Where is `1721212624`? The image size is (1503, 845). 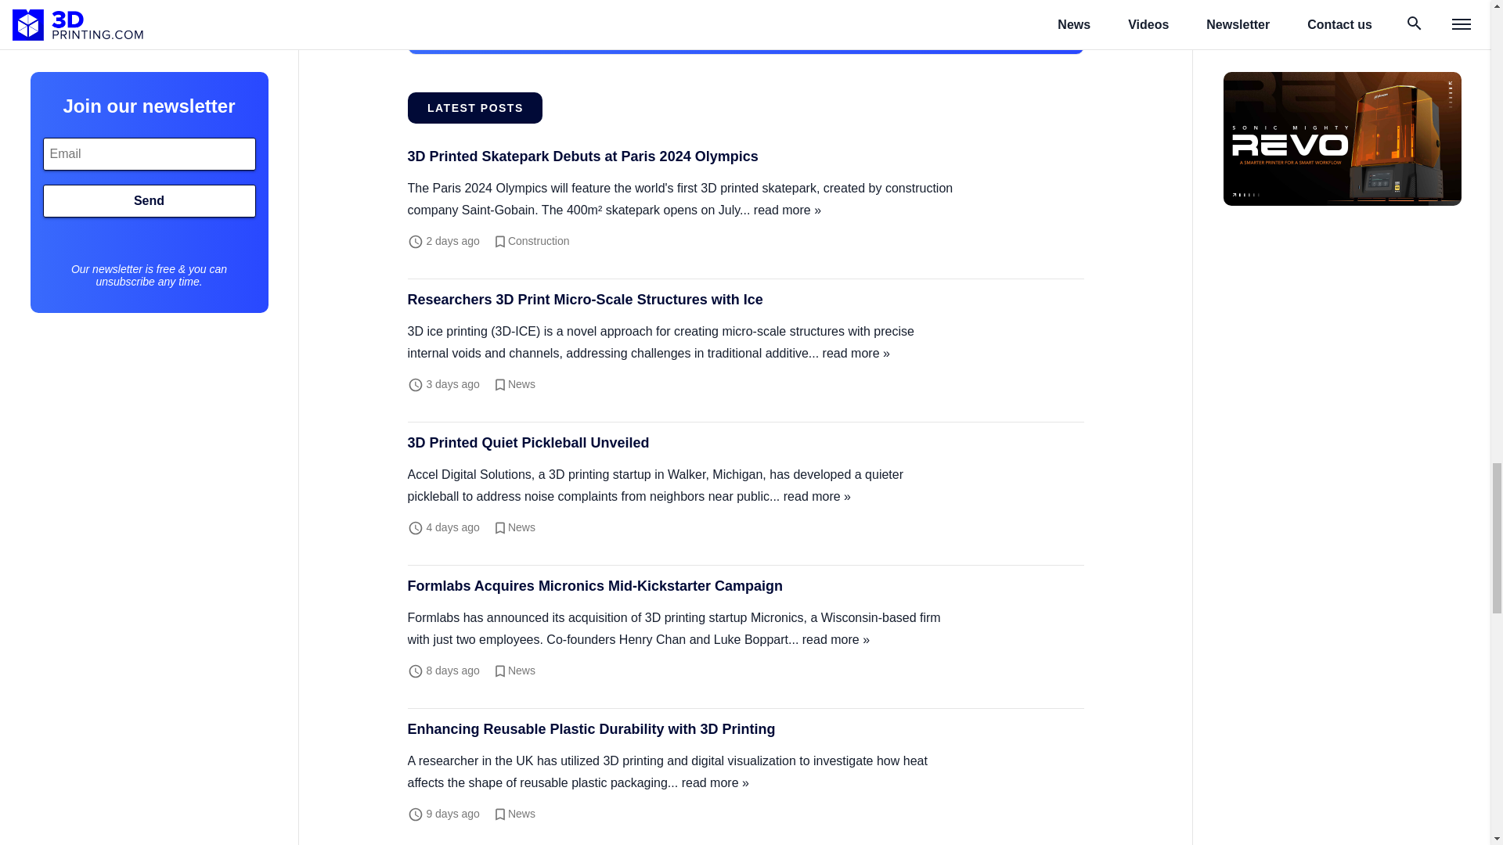
1721212624 is located at coordinates (452, 527).